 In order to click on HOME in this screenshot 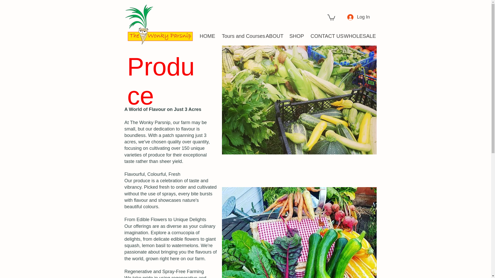, I will do `click(207, 36)`.